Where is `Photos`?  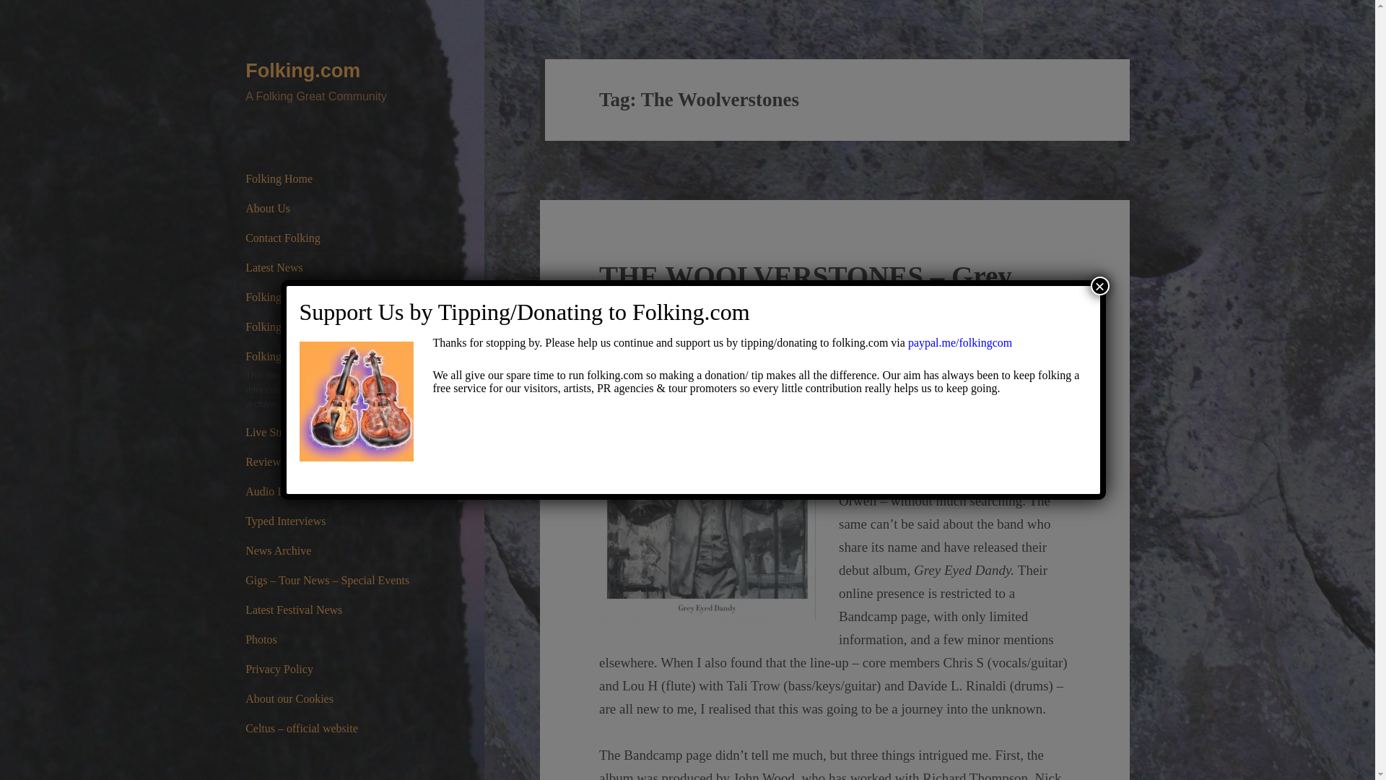 Photos is located at coordinates (334, 640).